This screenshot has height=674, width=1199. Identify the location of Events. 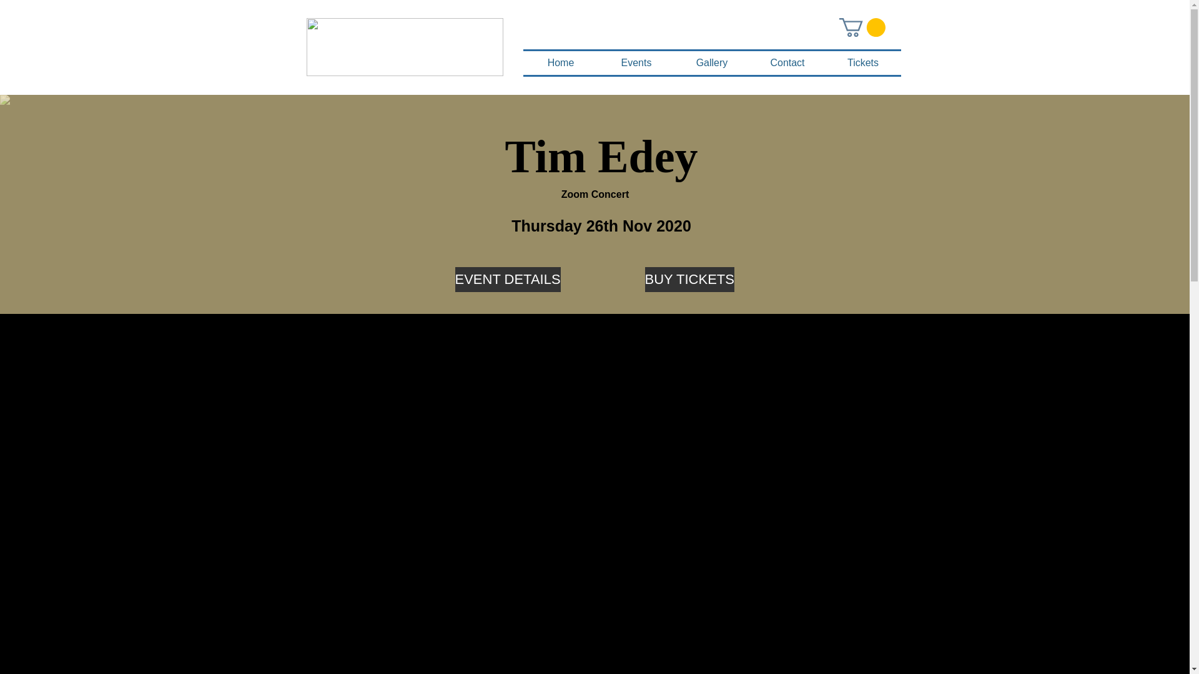
(636, 62).